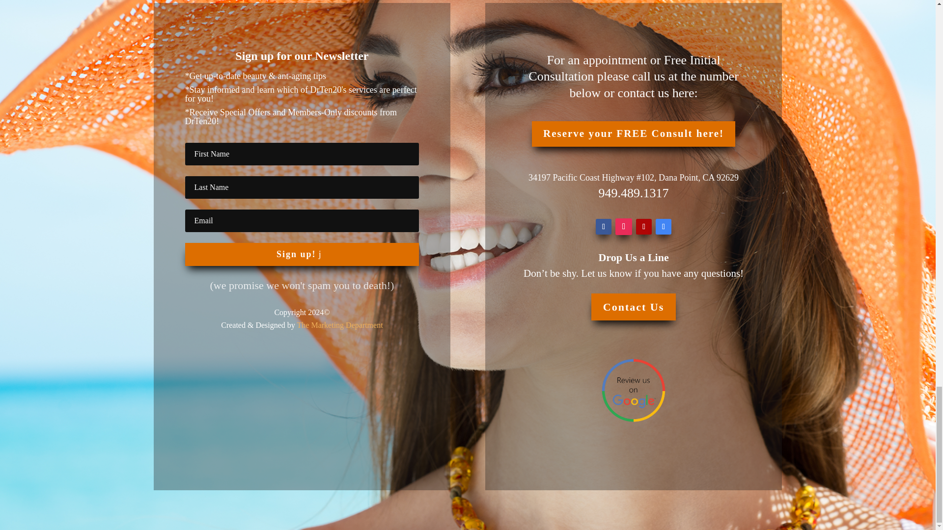  I want to click on Follow on Google, so click(663, 227).